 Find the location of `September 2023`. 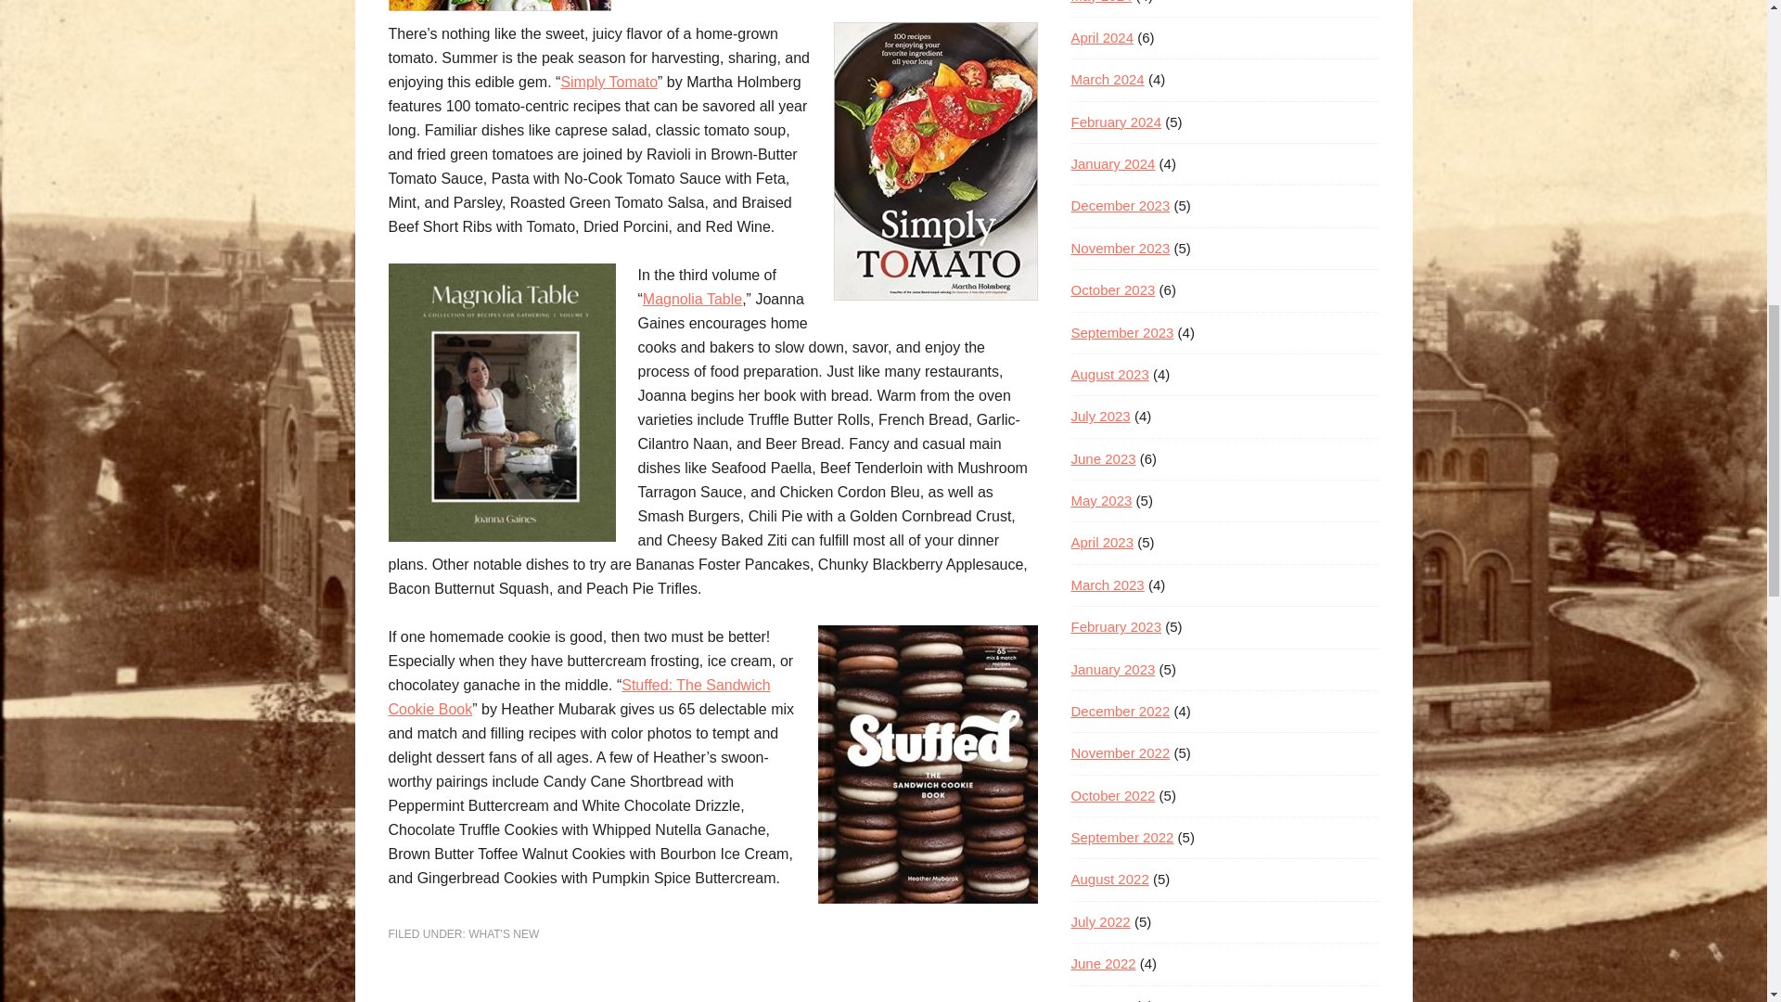

September 2023 is located at coordinates (1121, 332).